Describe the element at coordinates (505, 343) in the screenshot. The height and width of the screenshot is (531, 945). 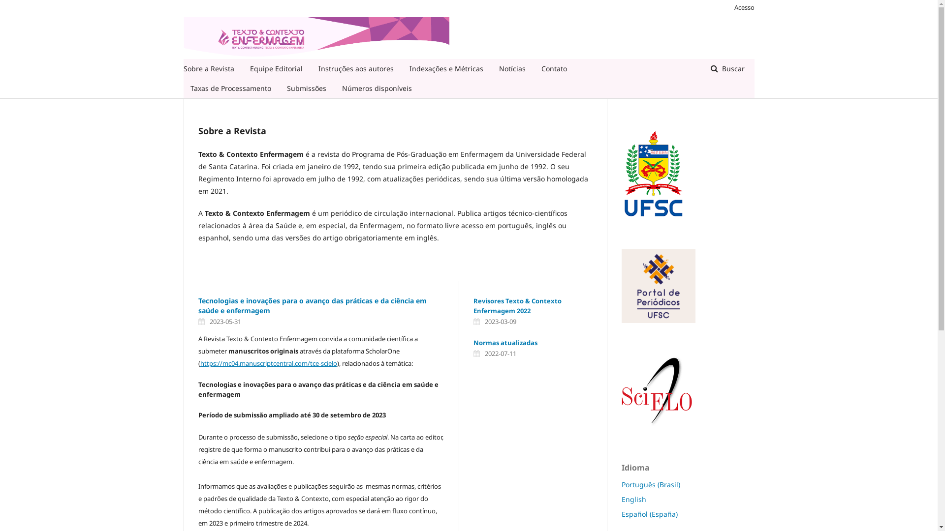
I see `Normas atualizadas` at that location.